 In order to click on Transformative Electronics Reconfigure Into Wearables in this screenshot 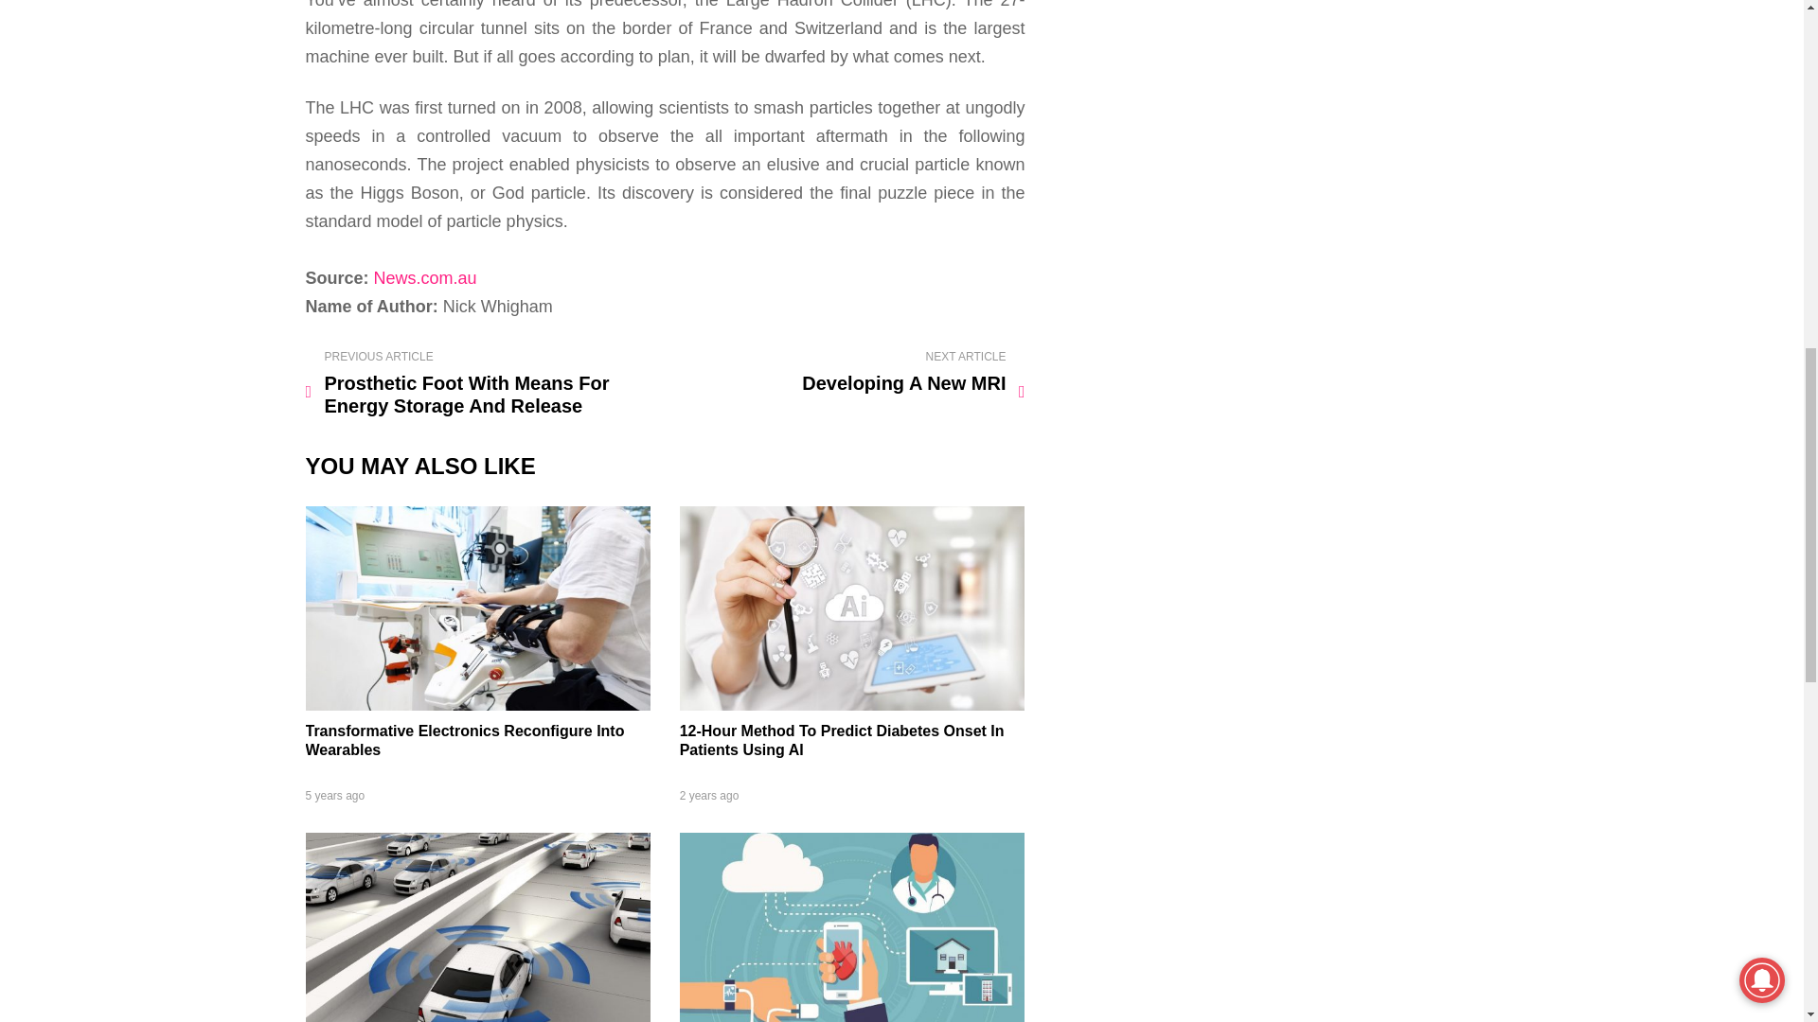, I will do `click(477, 704)`.